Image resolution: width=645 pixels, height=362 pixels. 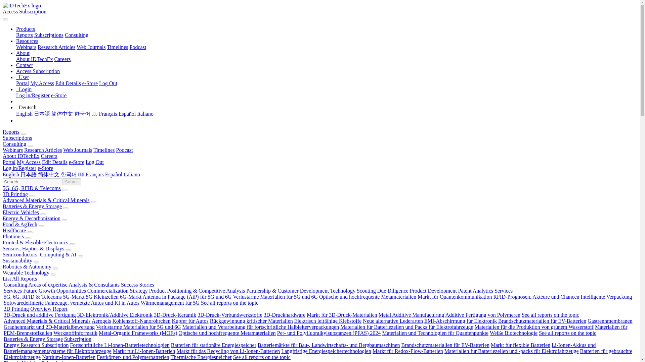 What do you see at coordinates (117, 47) in the screenshot?
I see `Timelines` at bounding box center [117, 47].